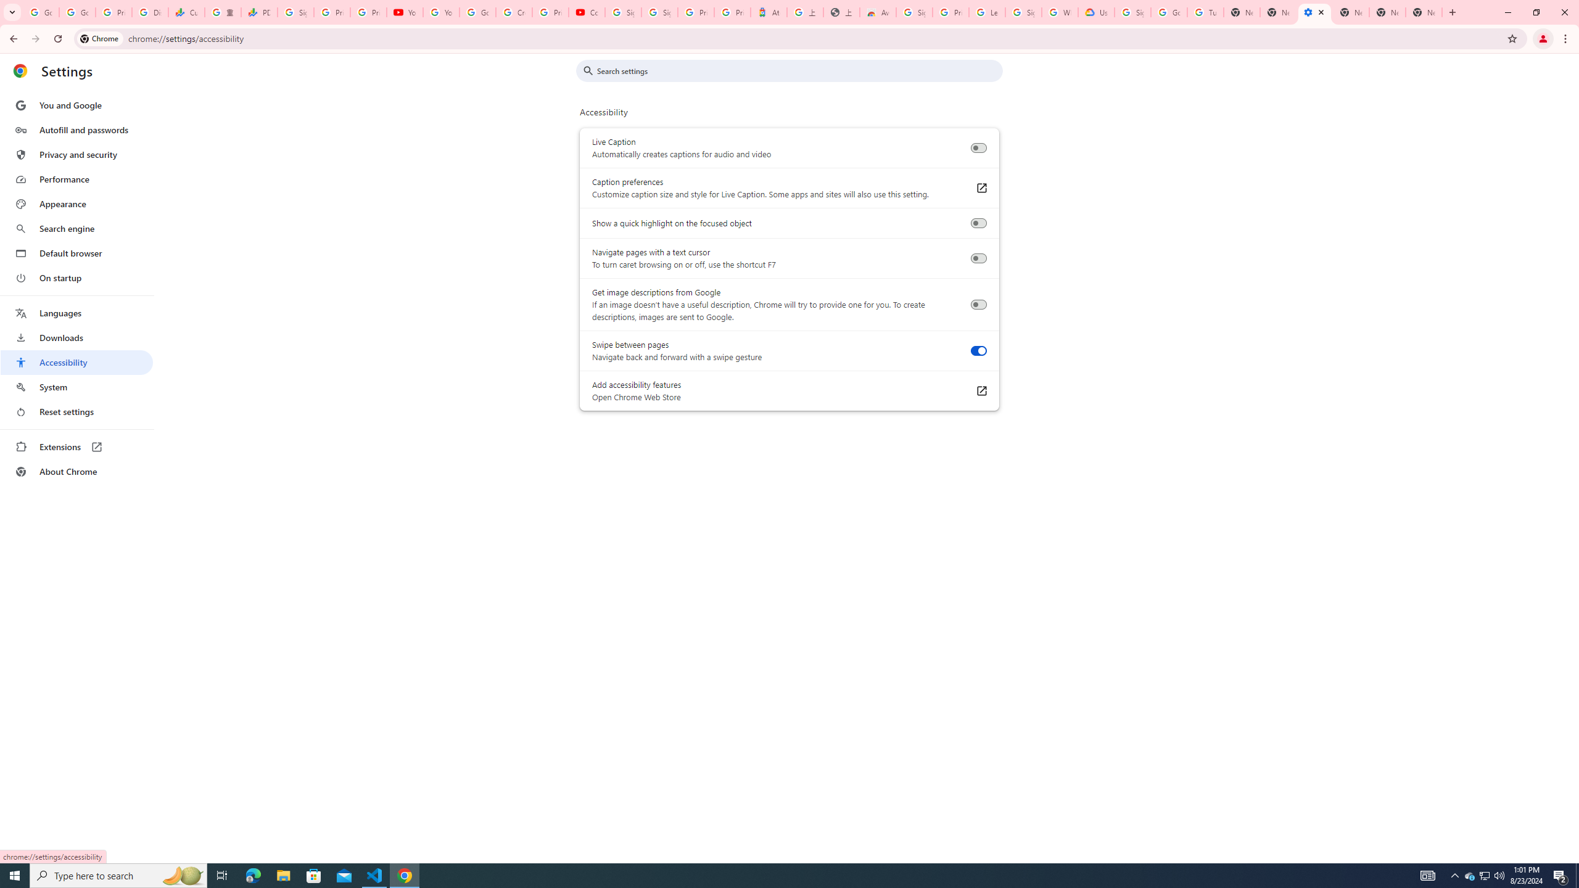  I want to click on Show a quick highlight on the focused object, so click(978, 223).